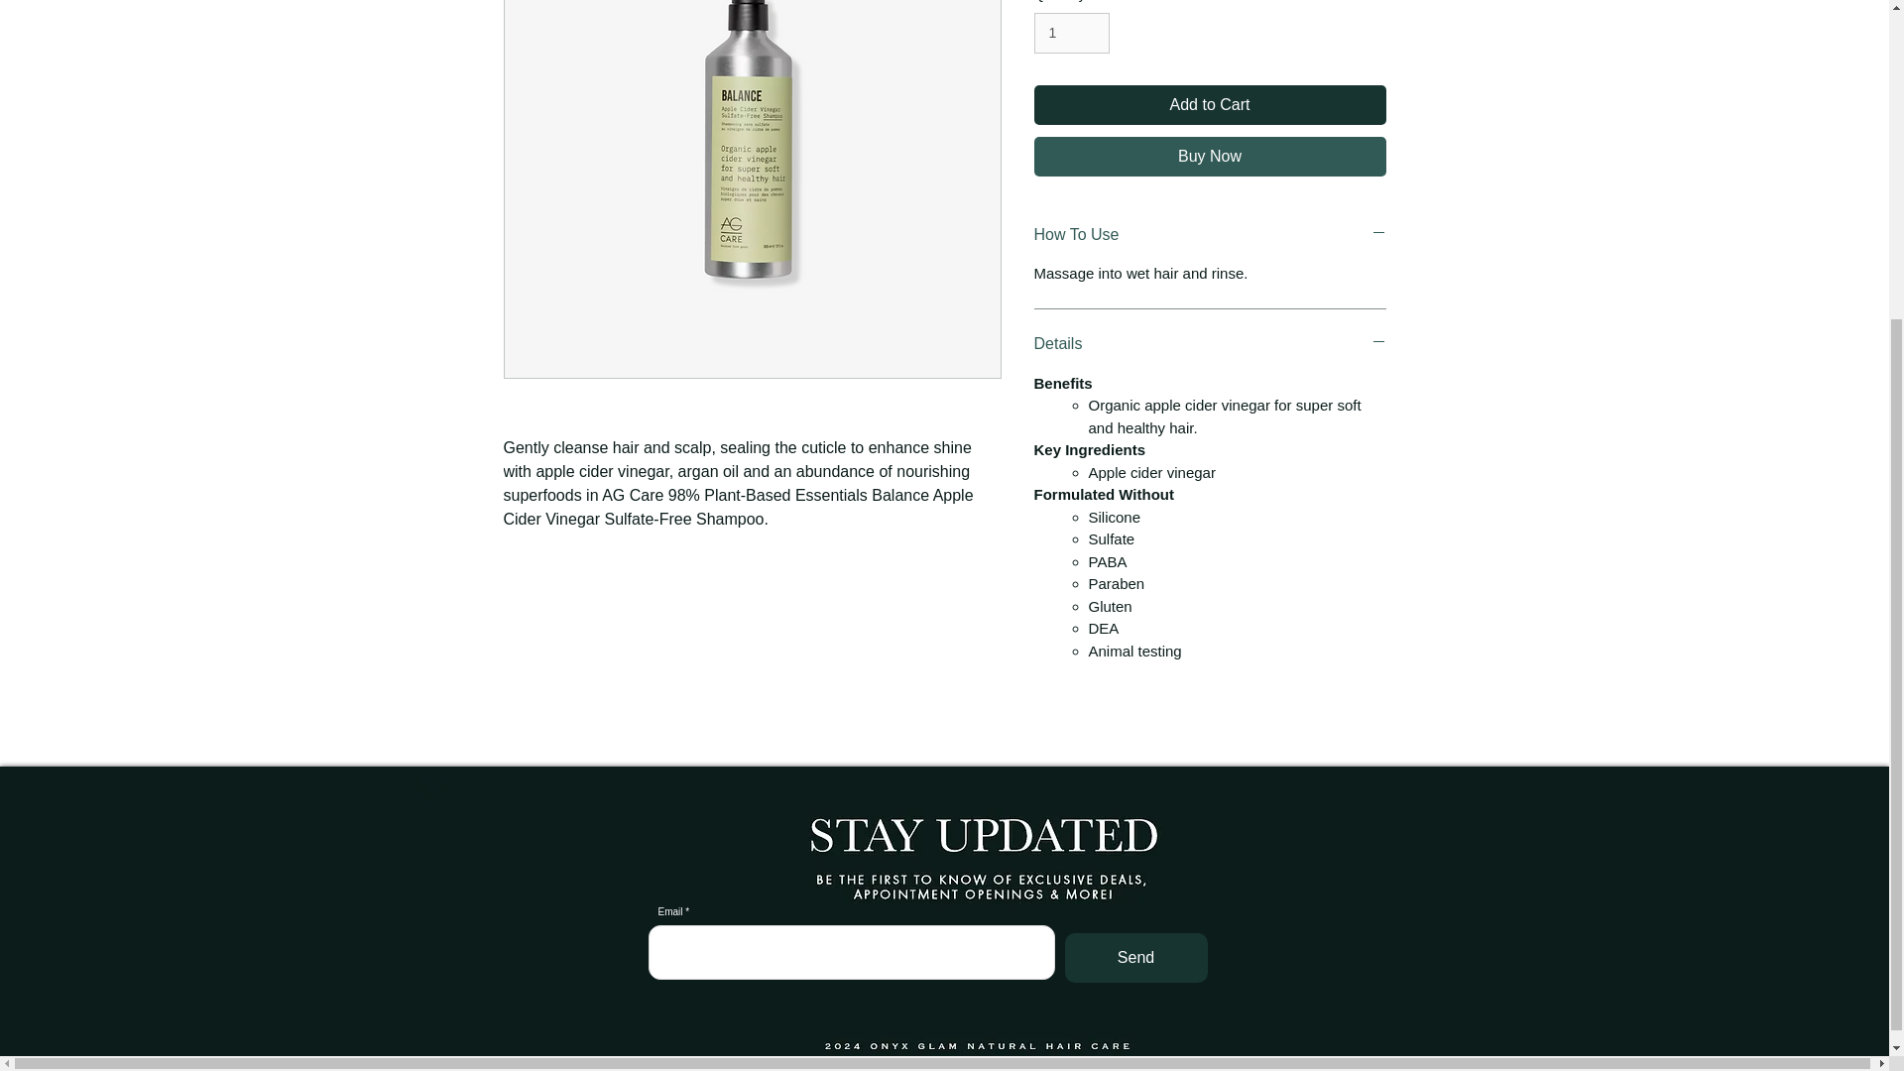  What do you see at coordinates (1071, 33) in the screenshot?
I see `1` at bounding box center [1071, 33].